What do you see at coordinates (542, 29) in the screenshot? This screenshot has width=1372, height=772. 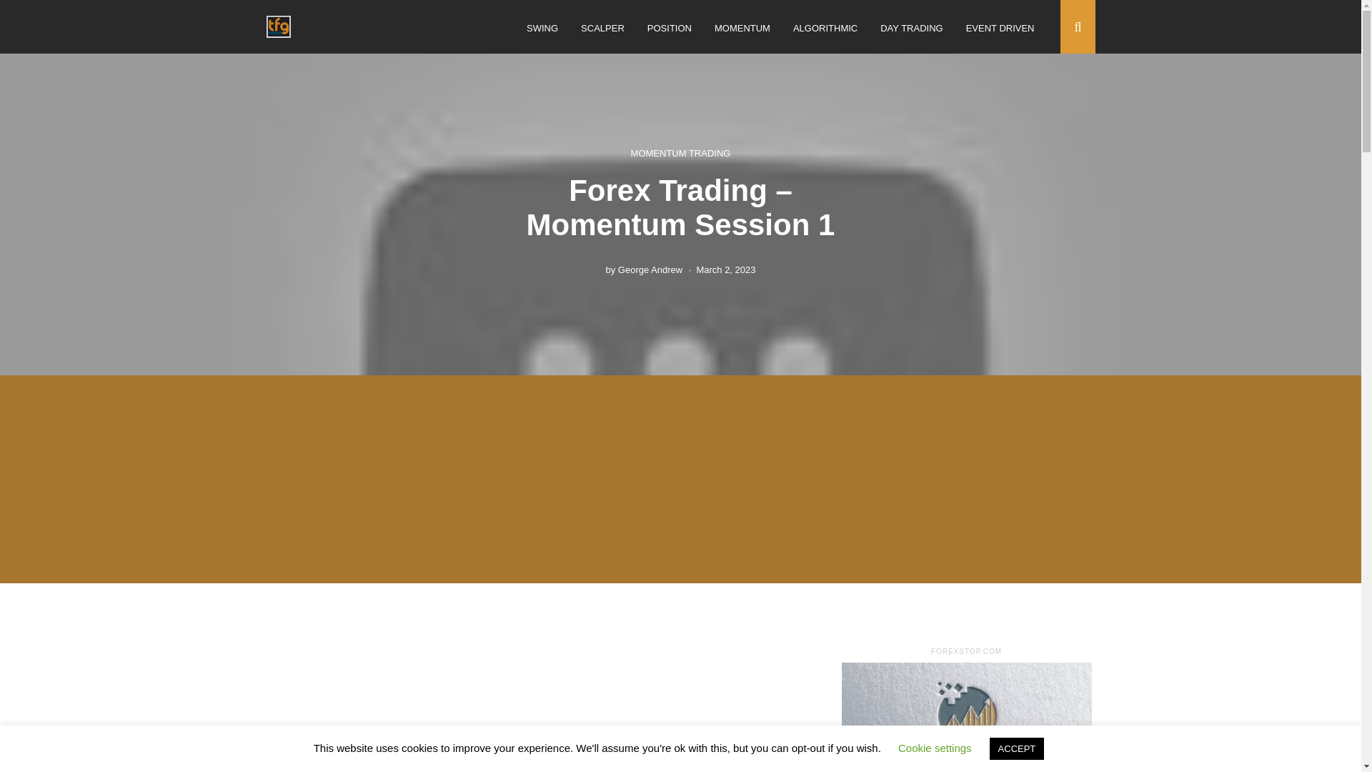 I see `SWING` at bounding box center [542, 29].